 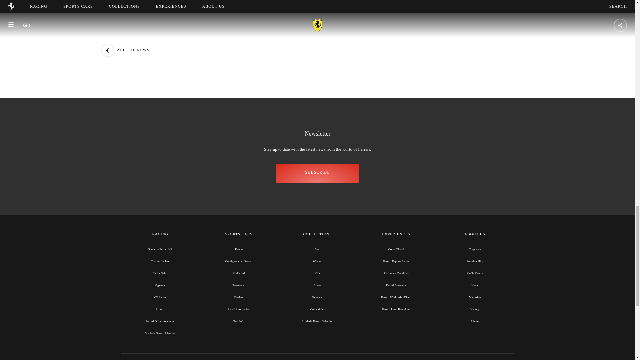 I want to click on Esports, so click(x=160, y=309).